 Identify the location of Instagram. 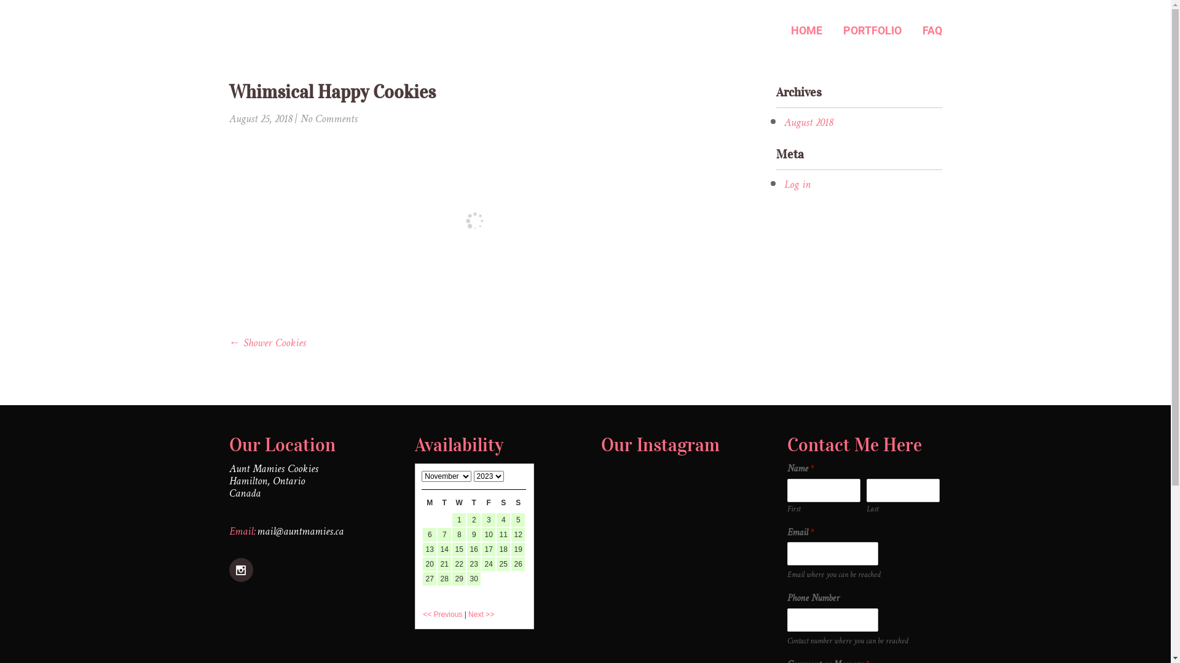
(242, 580).